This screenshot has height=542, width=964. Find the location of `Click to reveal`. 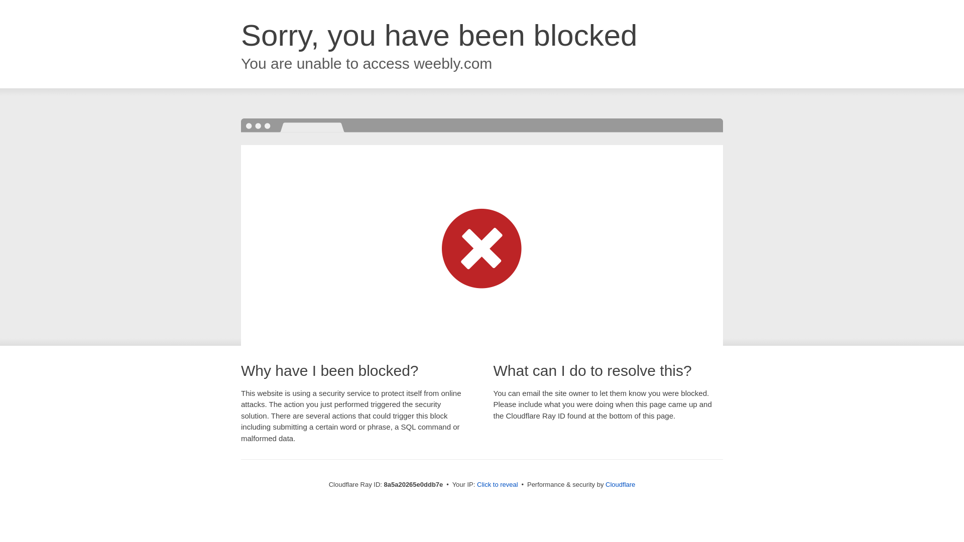

Click to reveal is located at coordinates (498, 485).